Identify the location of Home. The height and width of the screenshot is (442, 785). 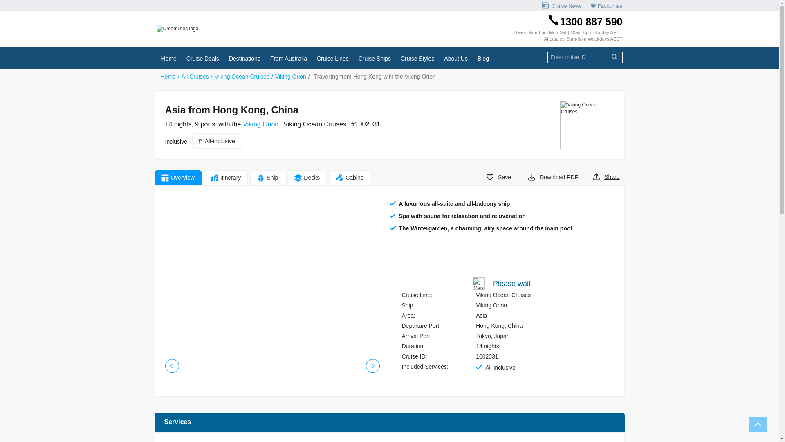
(168, 77).